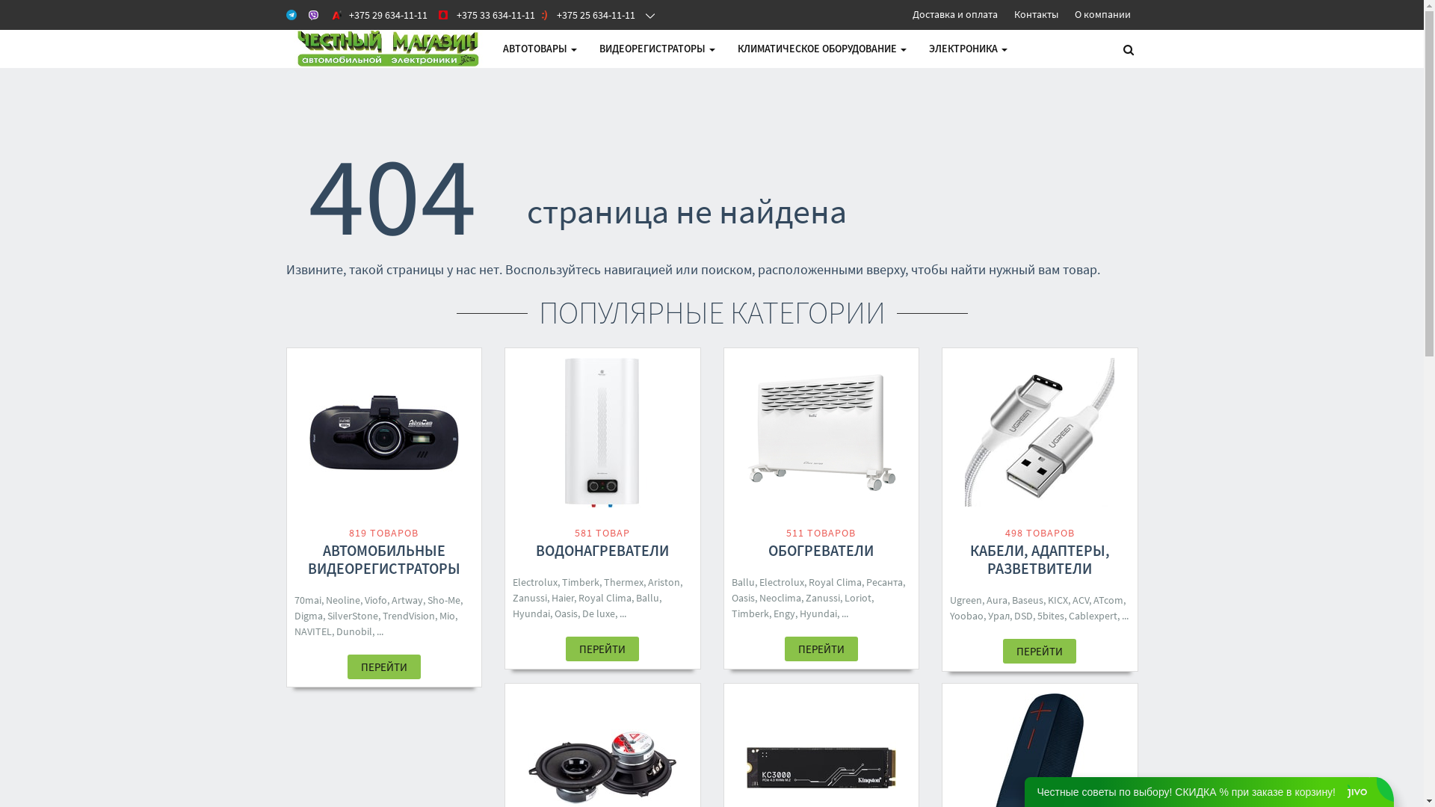 This screenshot has height=807, width=1435. I want to click on Sho-Me, so click(444, 600).